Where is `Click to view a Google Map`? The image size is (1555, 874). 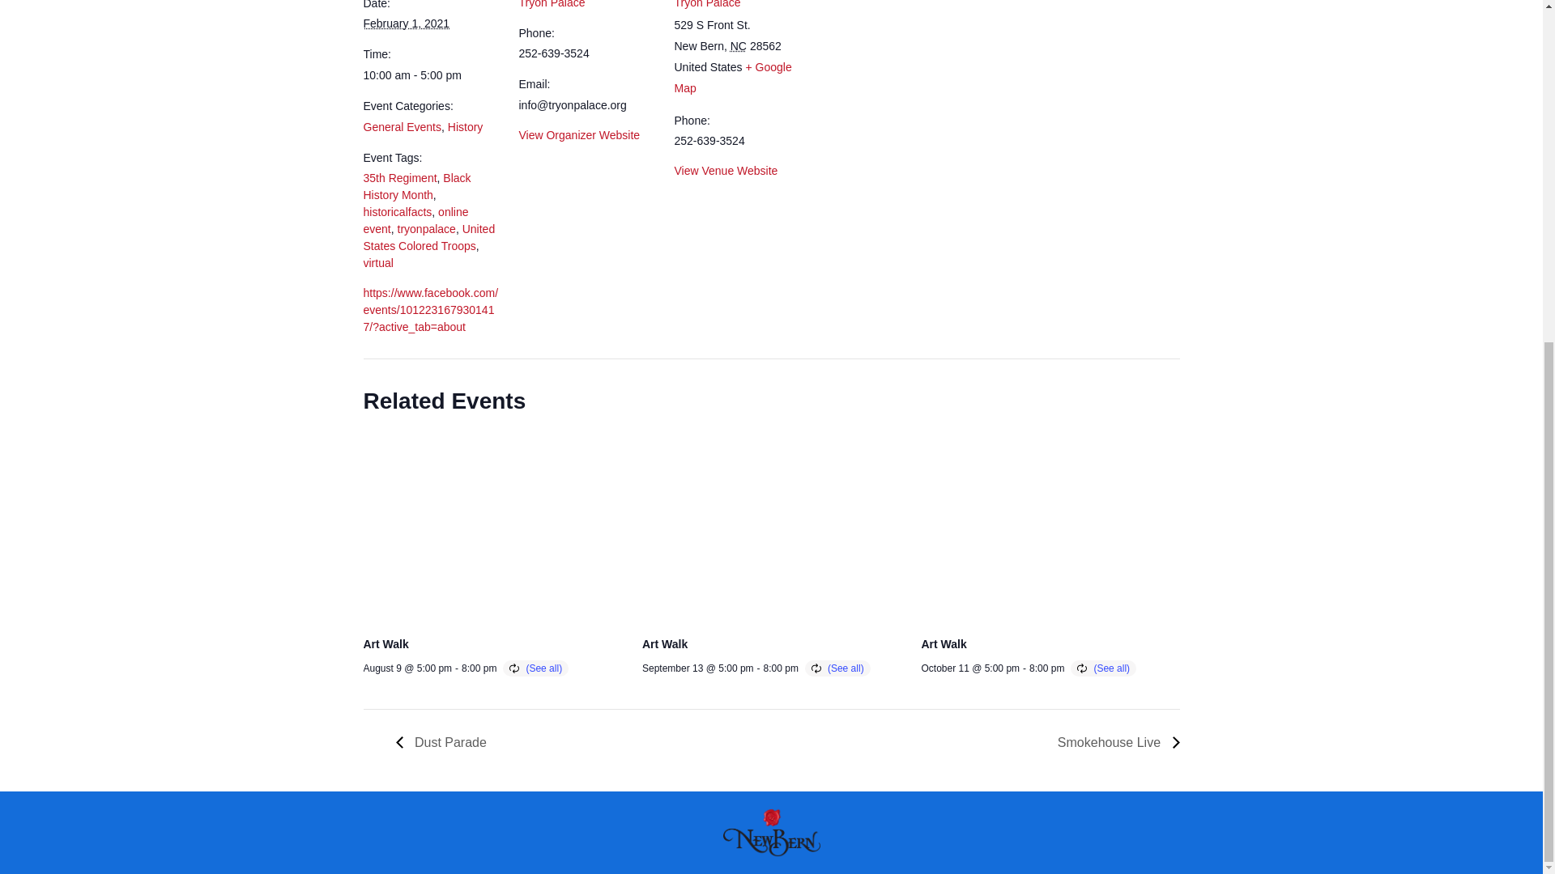 Click to view a Google Map is located at coordinates (732, 77).